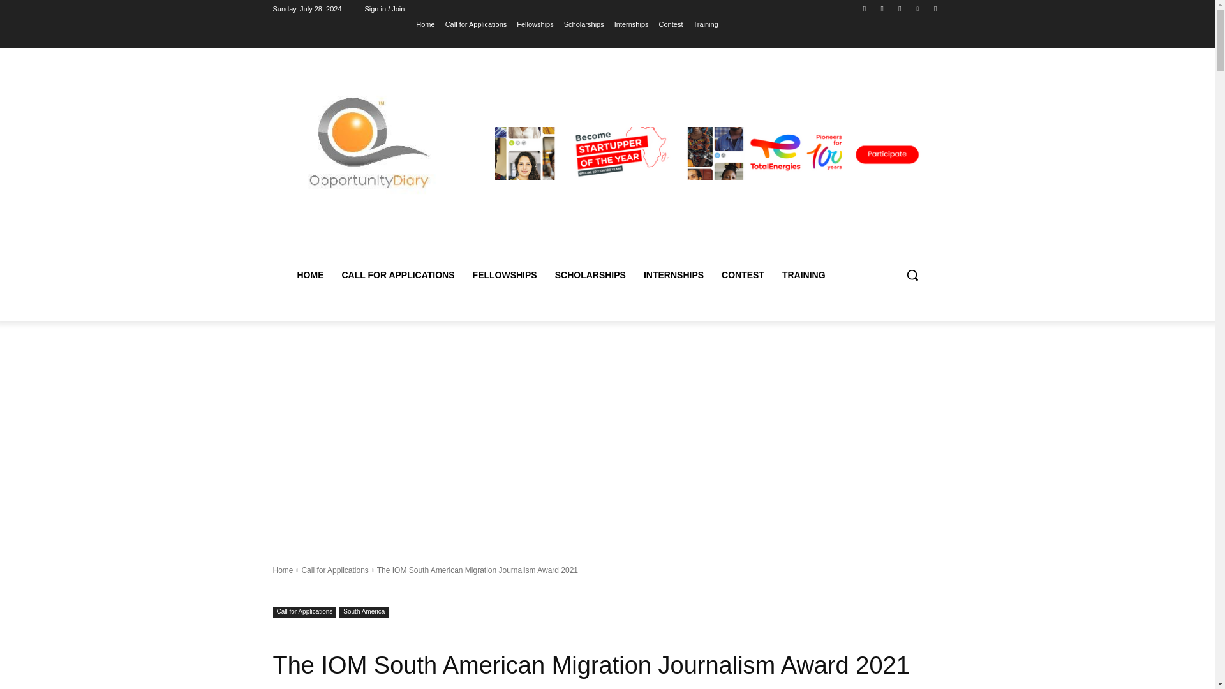 The width and height of the screenshot is (1225, 689). I want to click on Twitter, so click(900, 8).